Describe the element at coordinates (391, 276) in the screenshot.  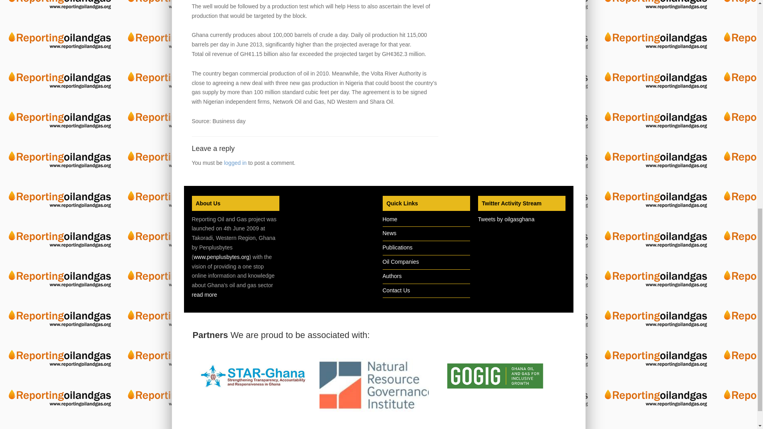
I see `Authors` at that location.